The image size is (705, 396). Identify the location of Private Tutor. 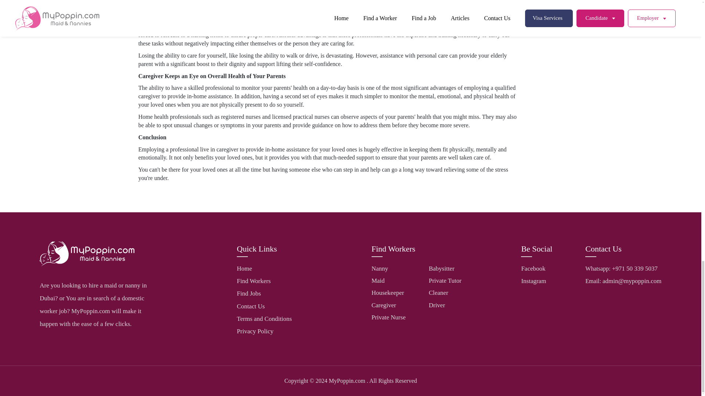
(445, 281).